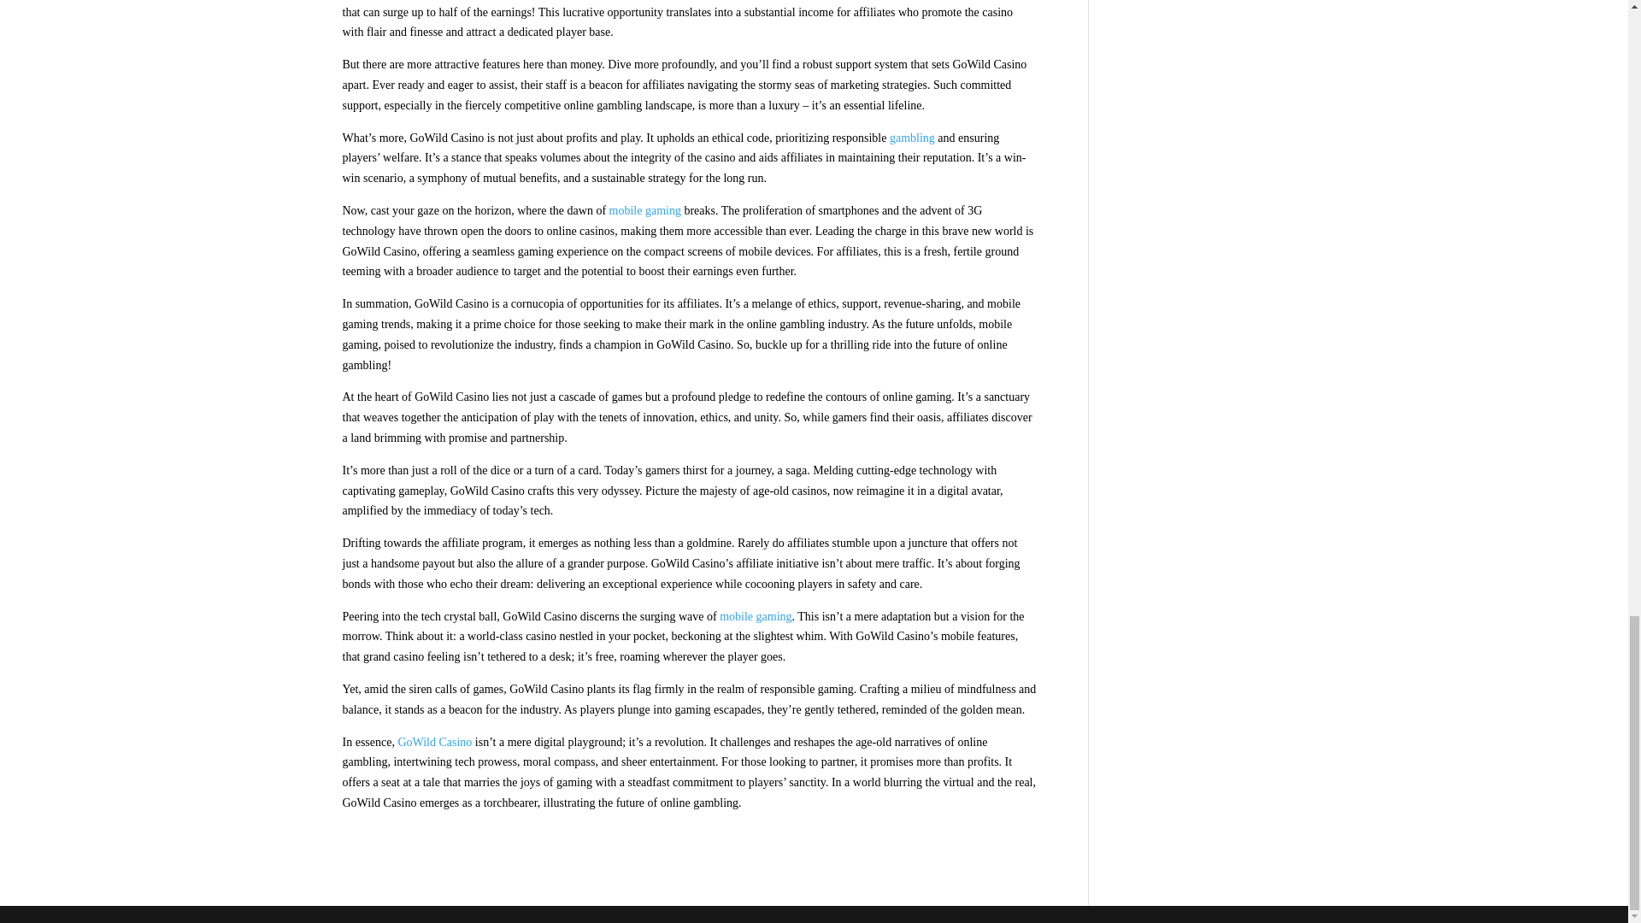 The width and height of the screenshot is (1641, 923). What do you see at coordinates (434, 742) in the screenshot?
I see `GoWild Casino` at bounding box center [434, 742].